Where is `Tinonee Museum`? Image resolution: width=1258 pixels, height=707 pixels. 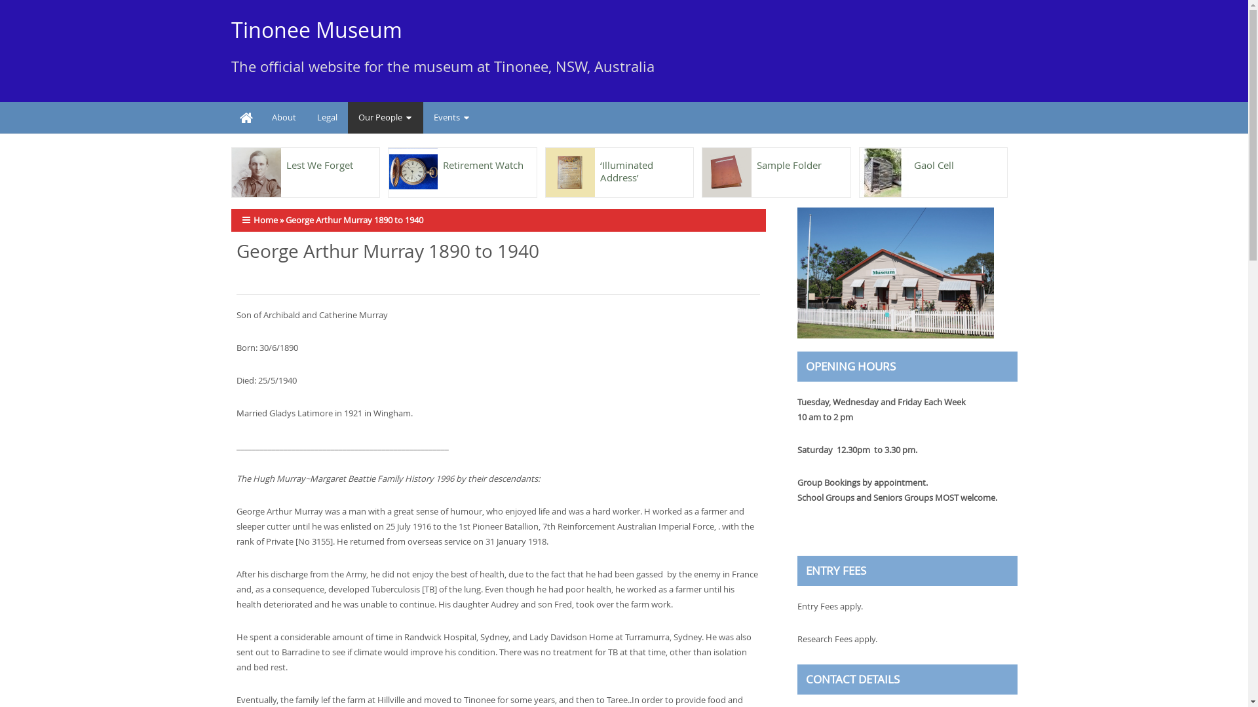 Tinonee Museum is located at coordinates (316, 30).